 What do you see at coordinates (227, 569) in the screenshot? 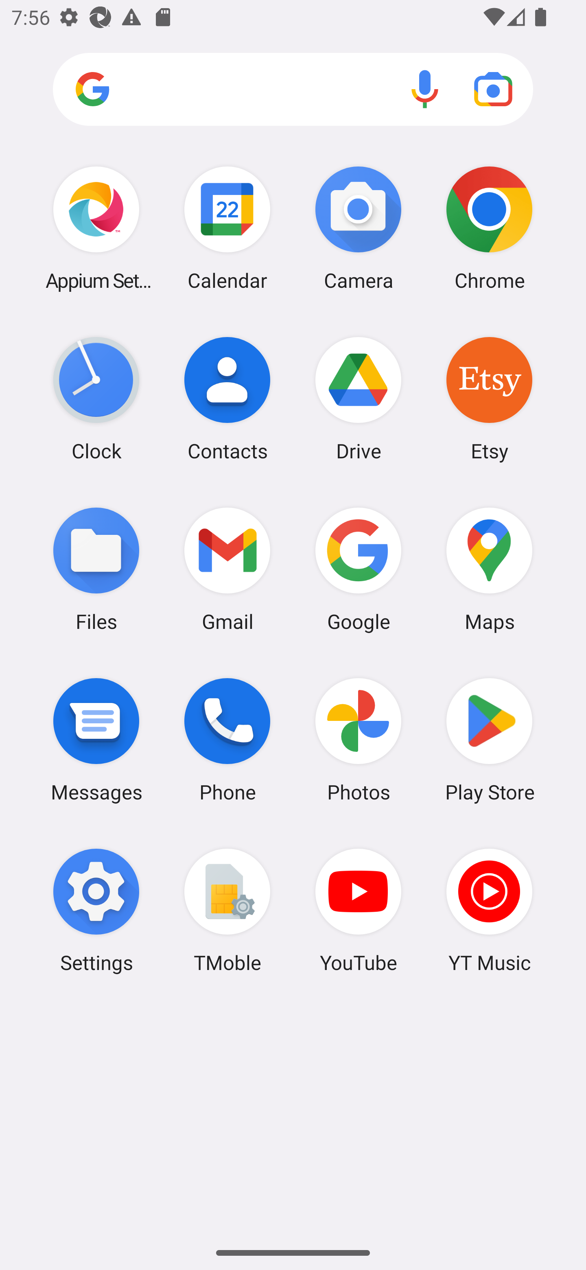
I see `Gmail` at bounding box center [227, 569].